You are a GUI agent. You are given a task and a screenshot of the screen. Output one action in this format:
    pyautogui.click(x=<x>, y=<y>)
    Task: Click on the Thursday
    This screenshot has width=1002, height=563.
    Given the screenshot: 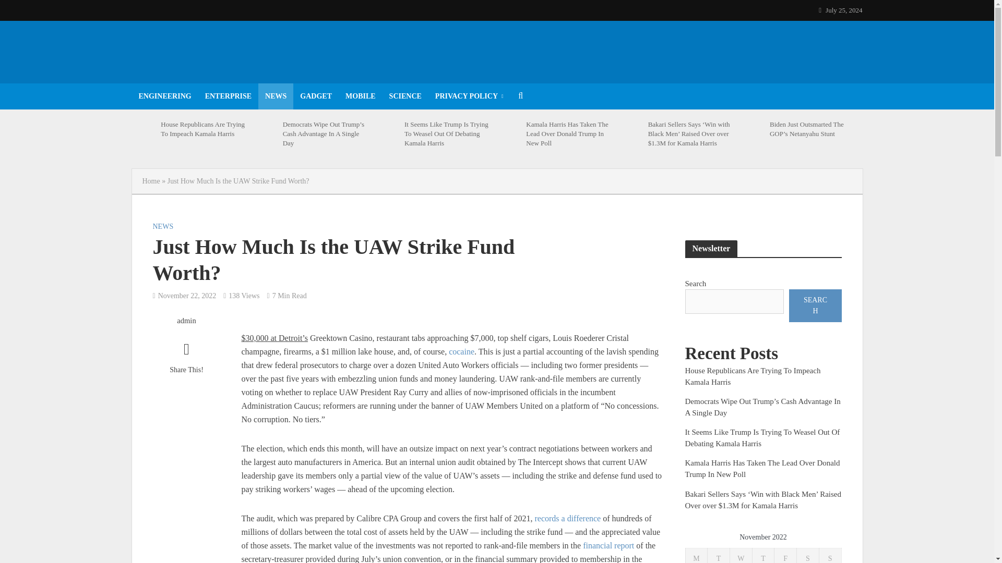 What is the action you would take?
    pyautogui.click(x=763, y=556)
    